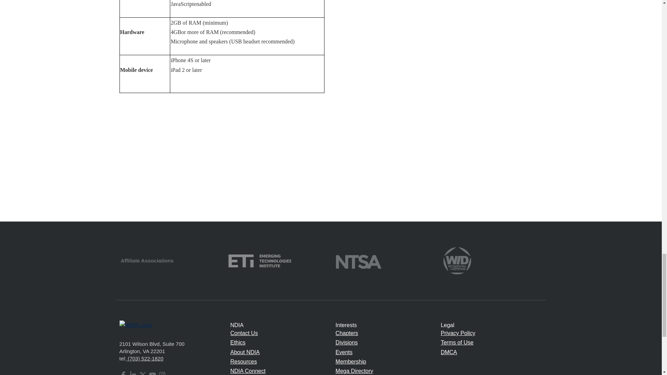  I want to click on Instagram, so click(162, 373).